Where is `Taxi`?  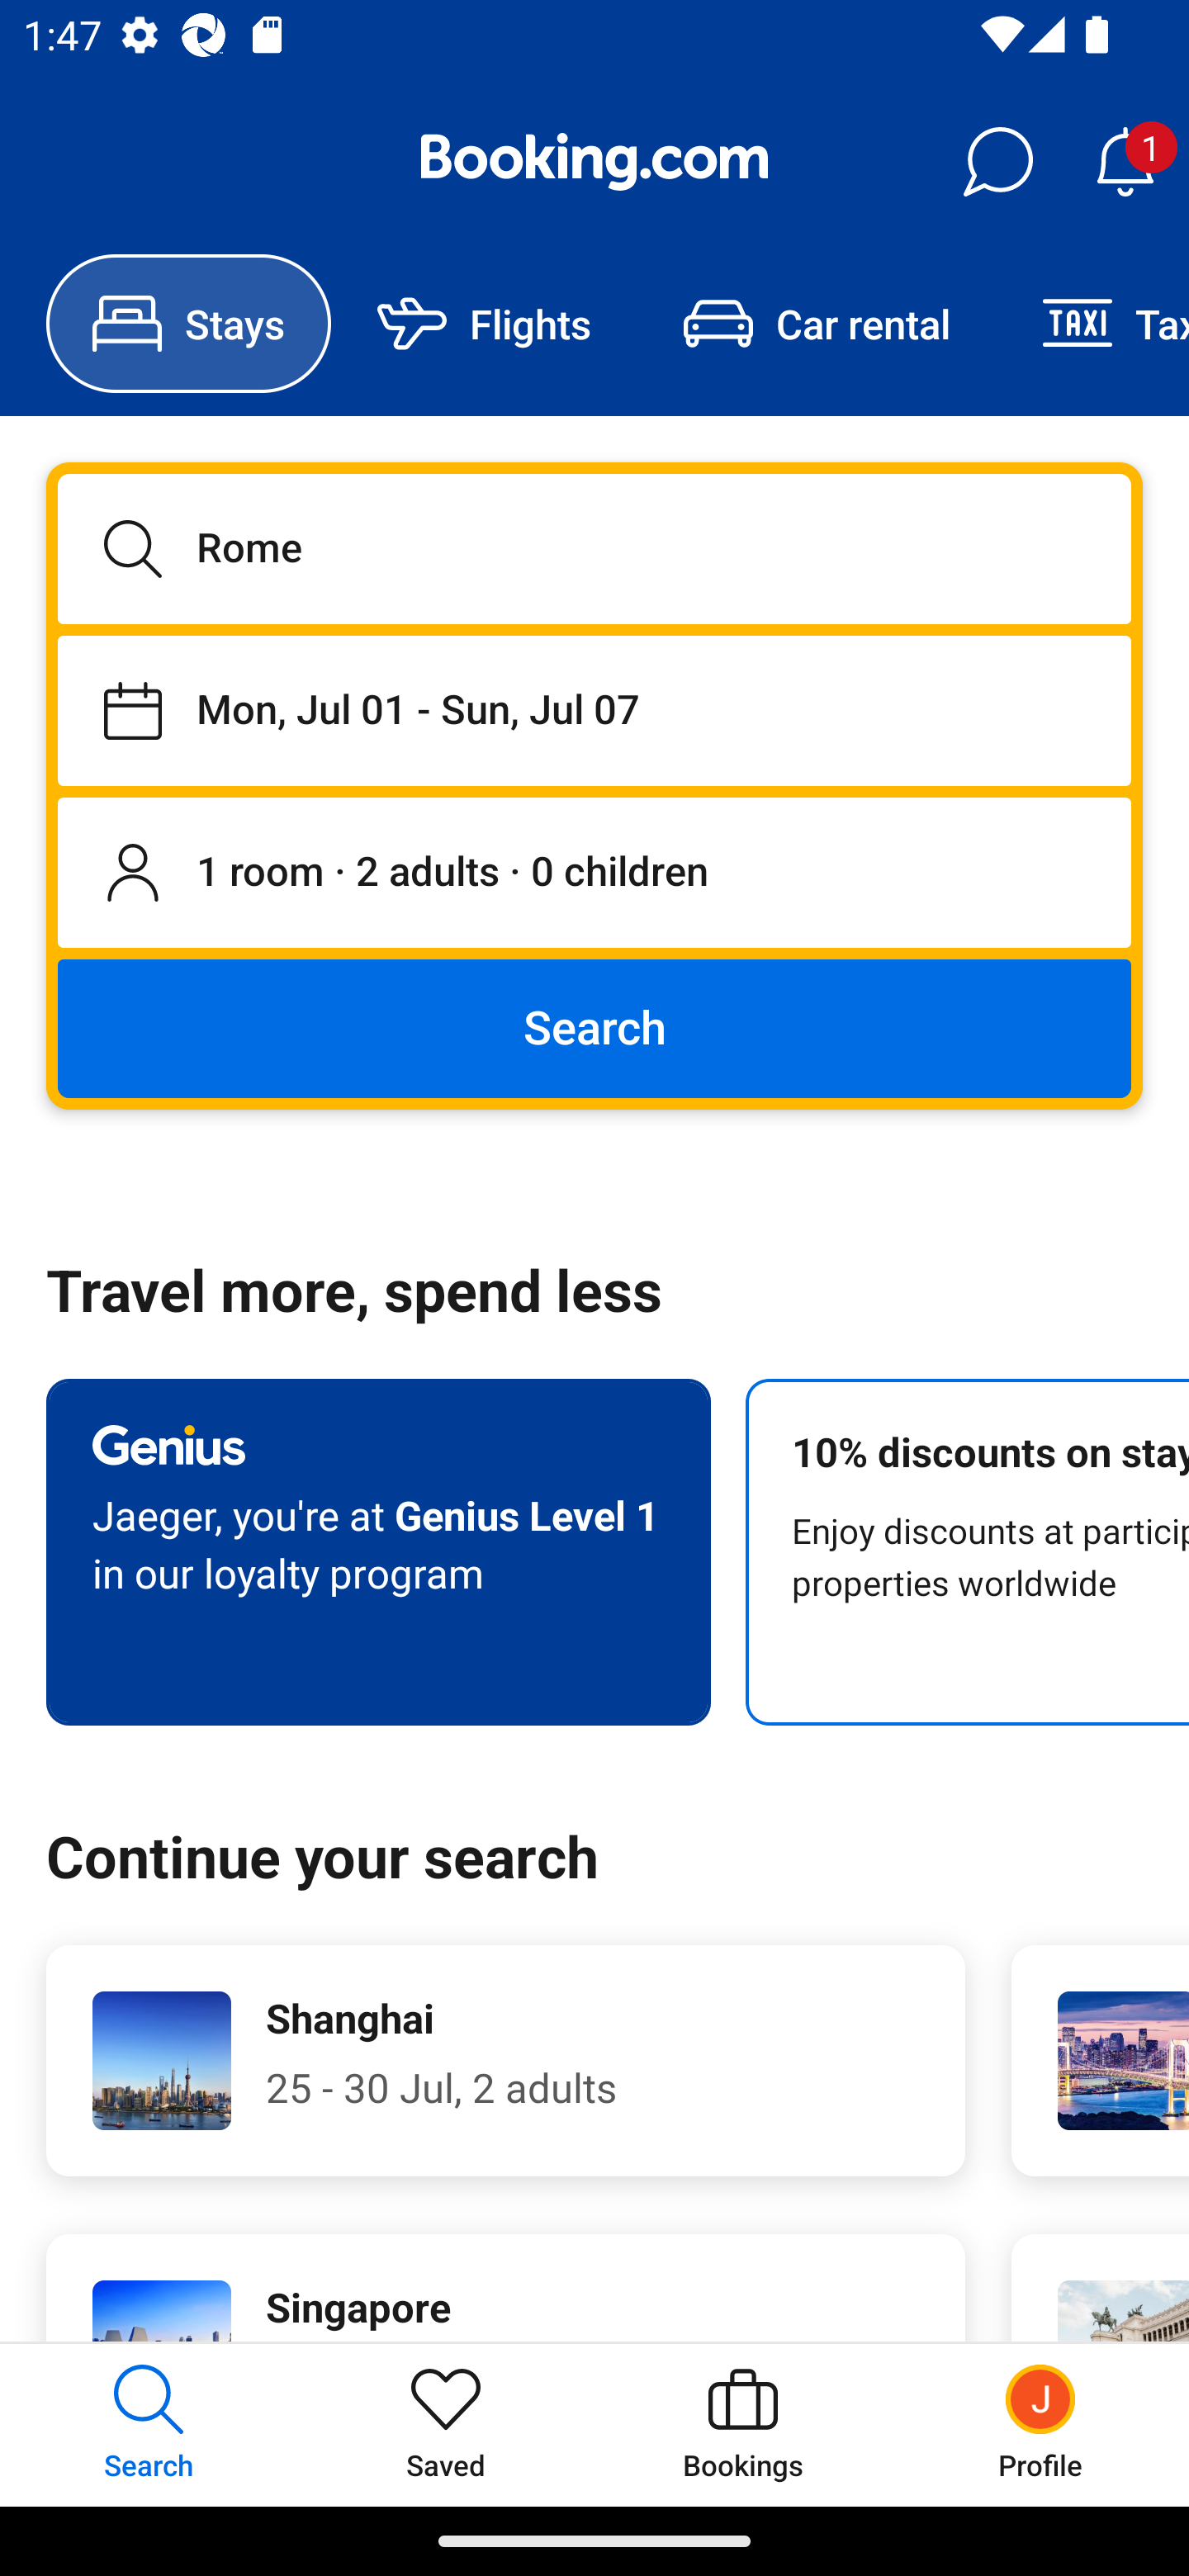 Taxi is located at coordinates (1092, 324).